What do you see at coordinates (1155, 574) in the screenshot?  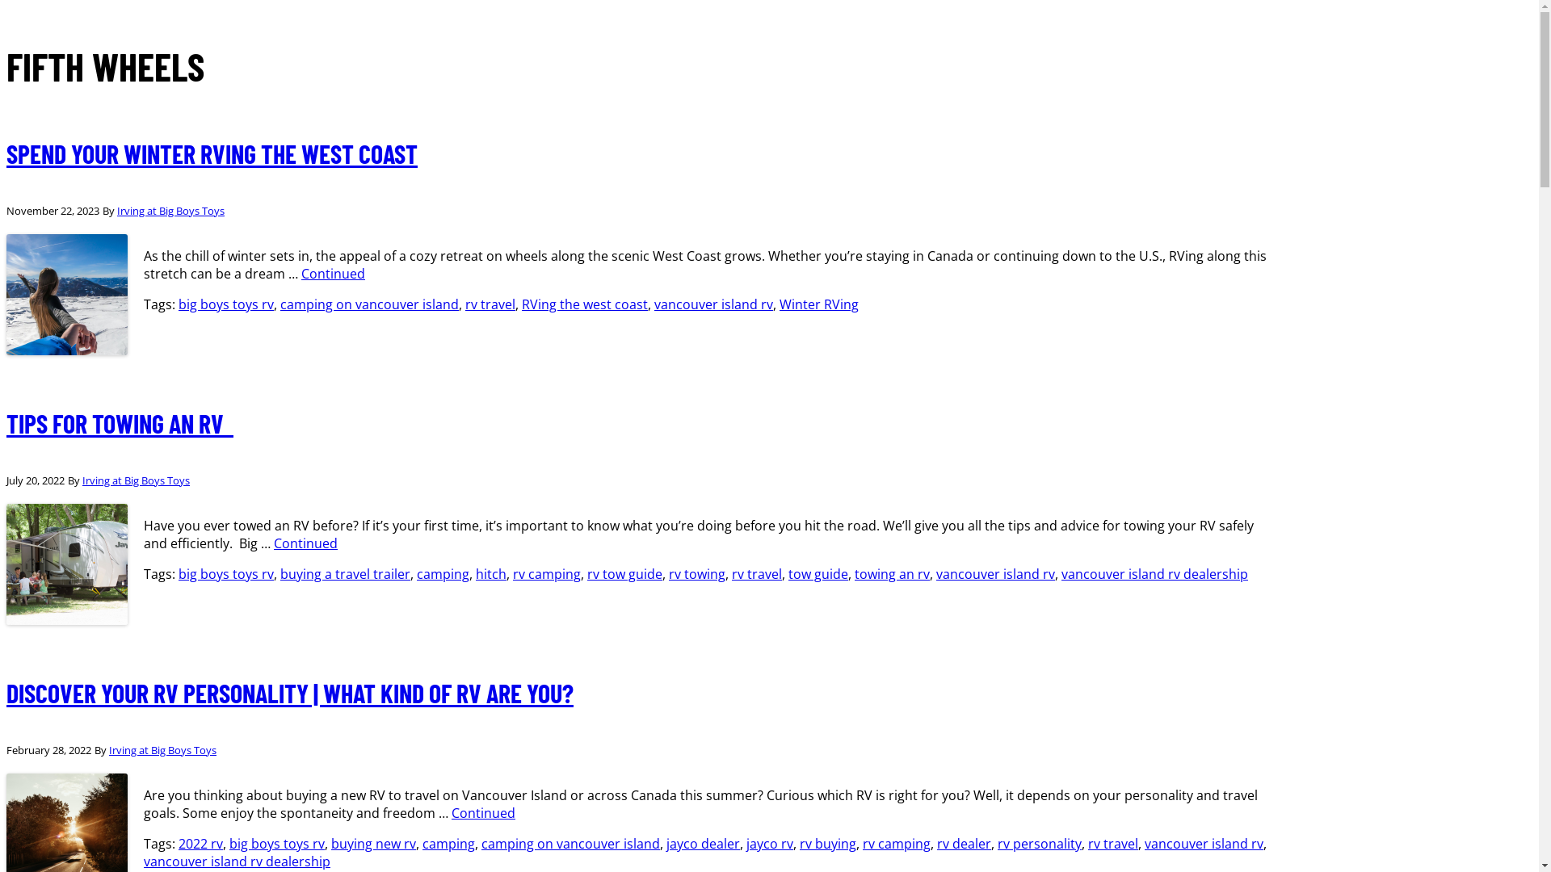 I see `vancouver island rv dealership` at bounding box center [1155, 574].